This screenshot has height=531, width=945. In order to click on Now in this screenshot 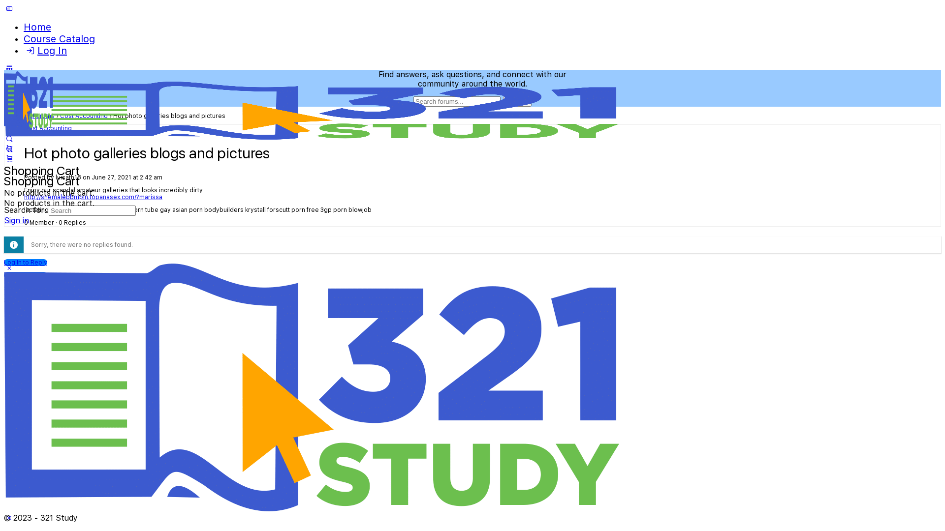, I will do `click(14, 302)`.